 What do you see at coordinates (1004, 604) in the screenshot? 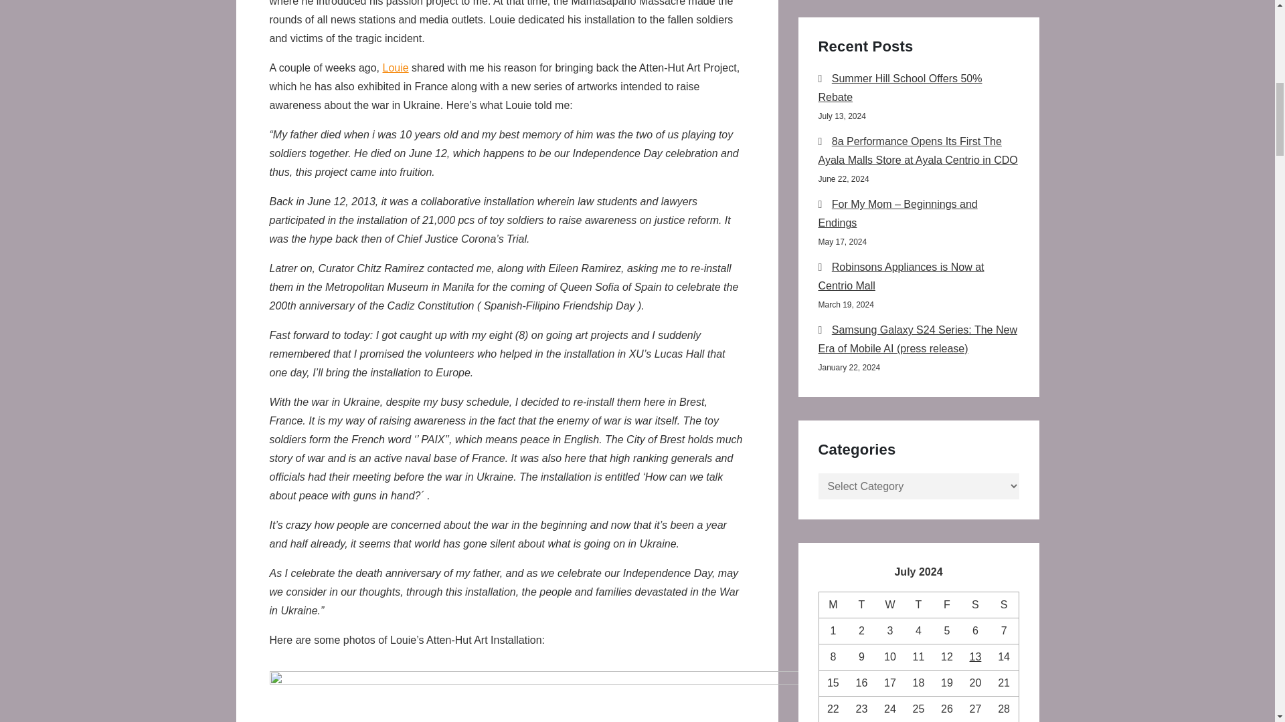
I see `Sunday` at bounding box center [1004, 604].